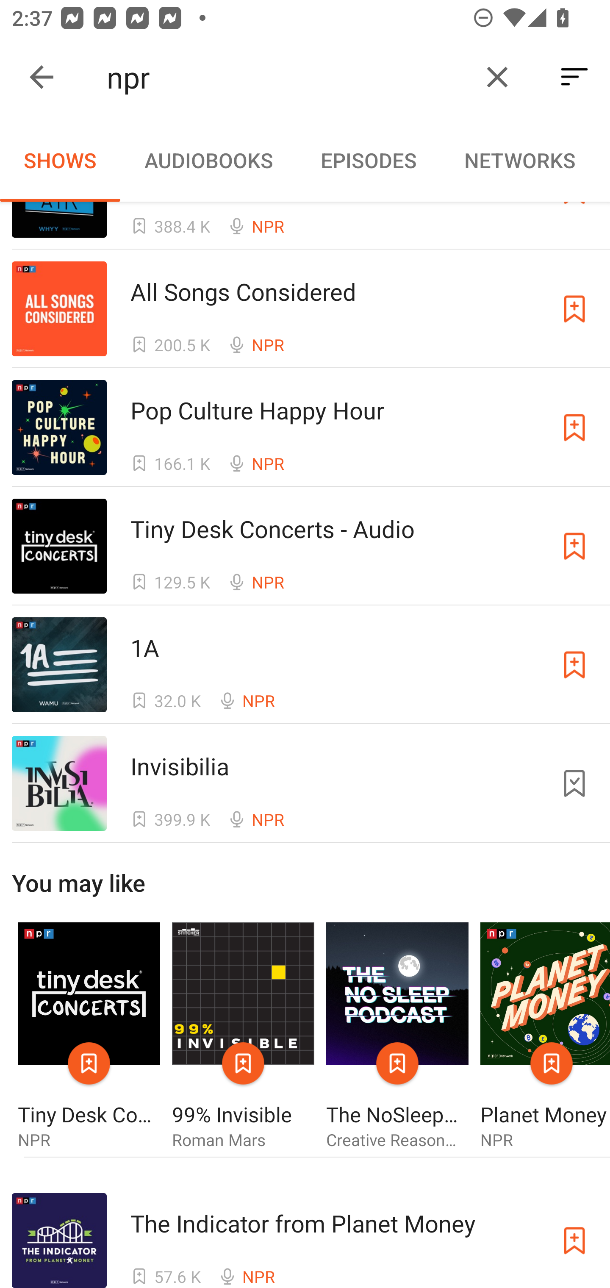  Describe the element at coordinates (89, 1036) in the screenshot. I see `Tiny Desk Concerts - Audio NPR` at that location.